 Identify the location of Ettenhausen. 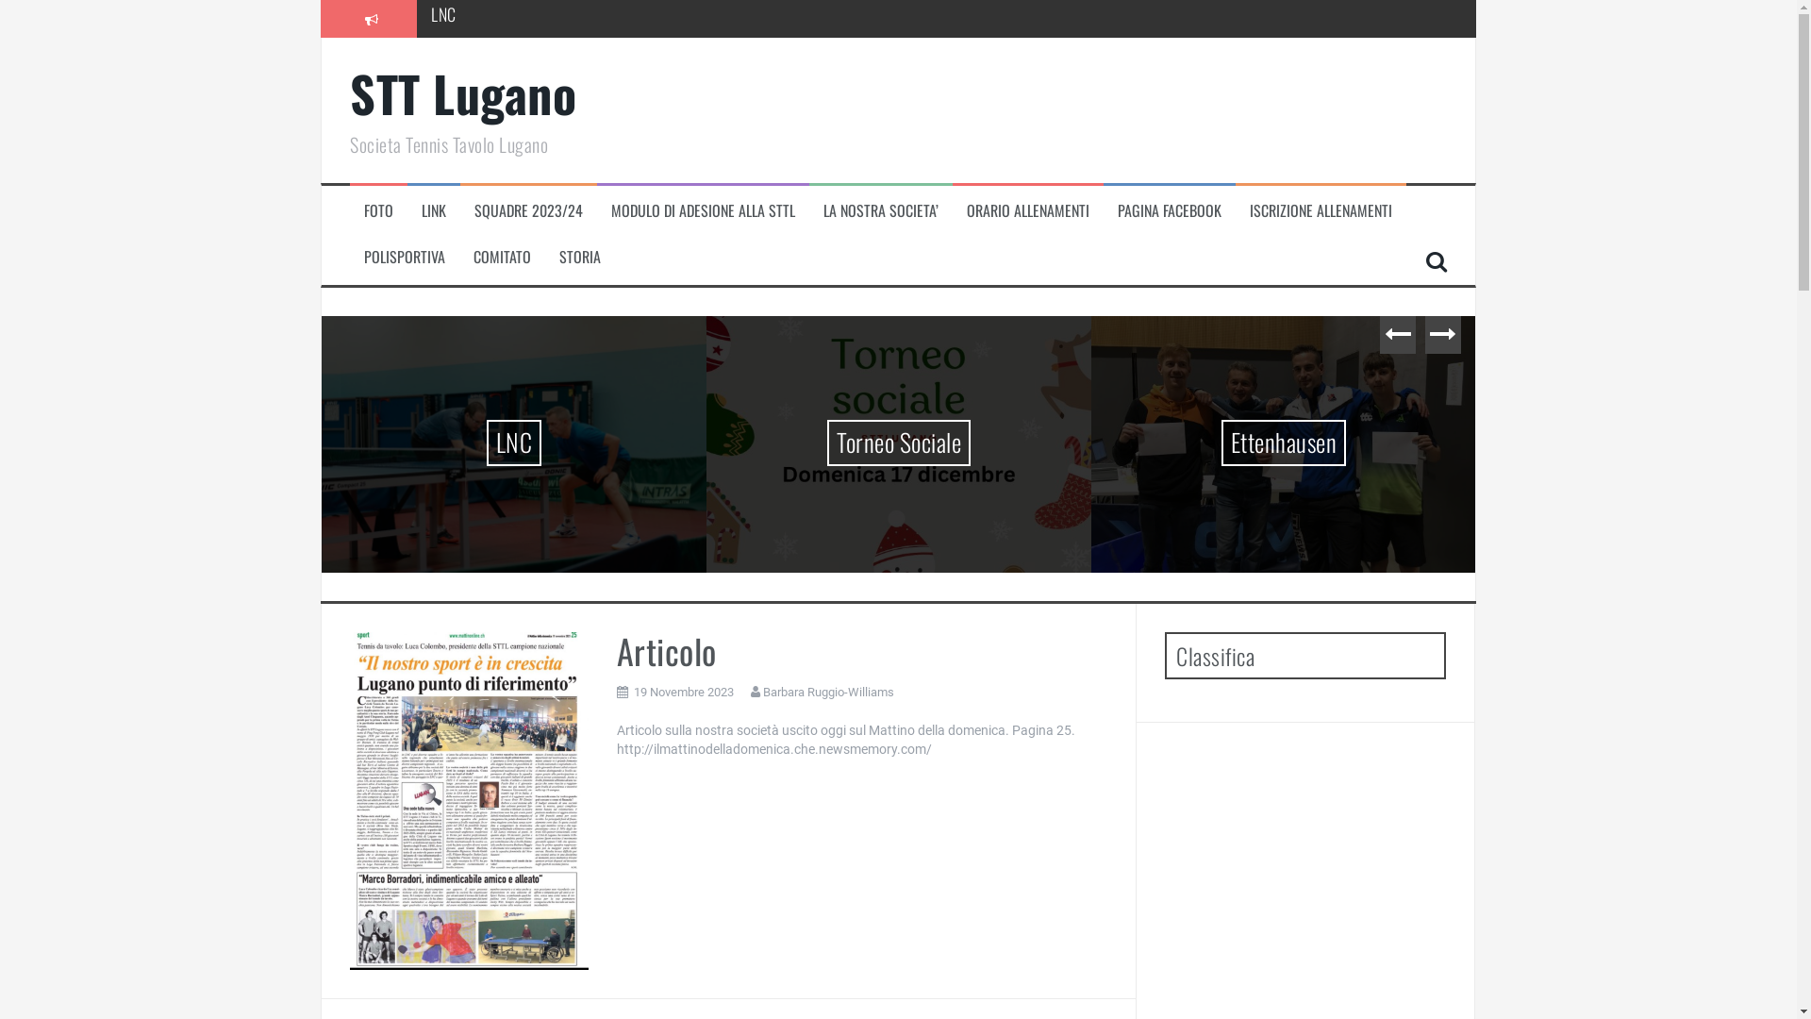
(1294, 443).